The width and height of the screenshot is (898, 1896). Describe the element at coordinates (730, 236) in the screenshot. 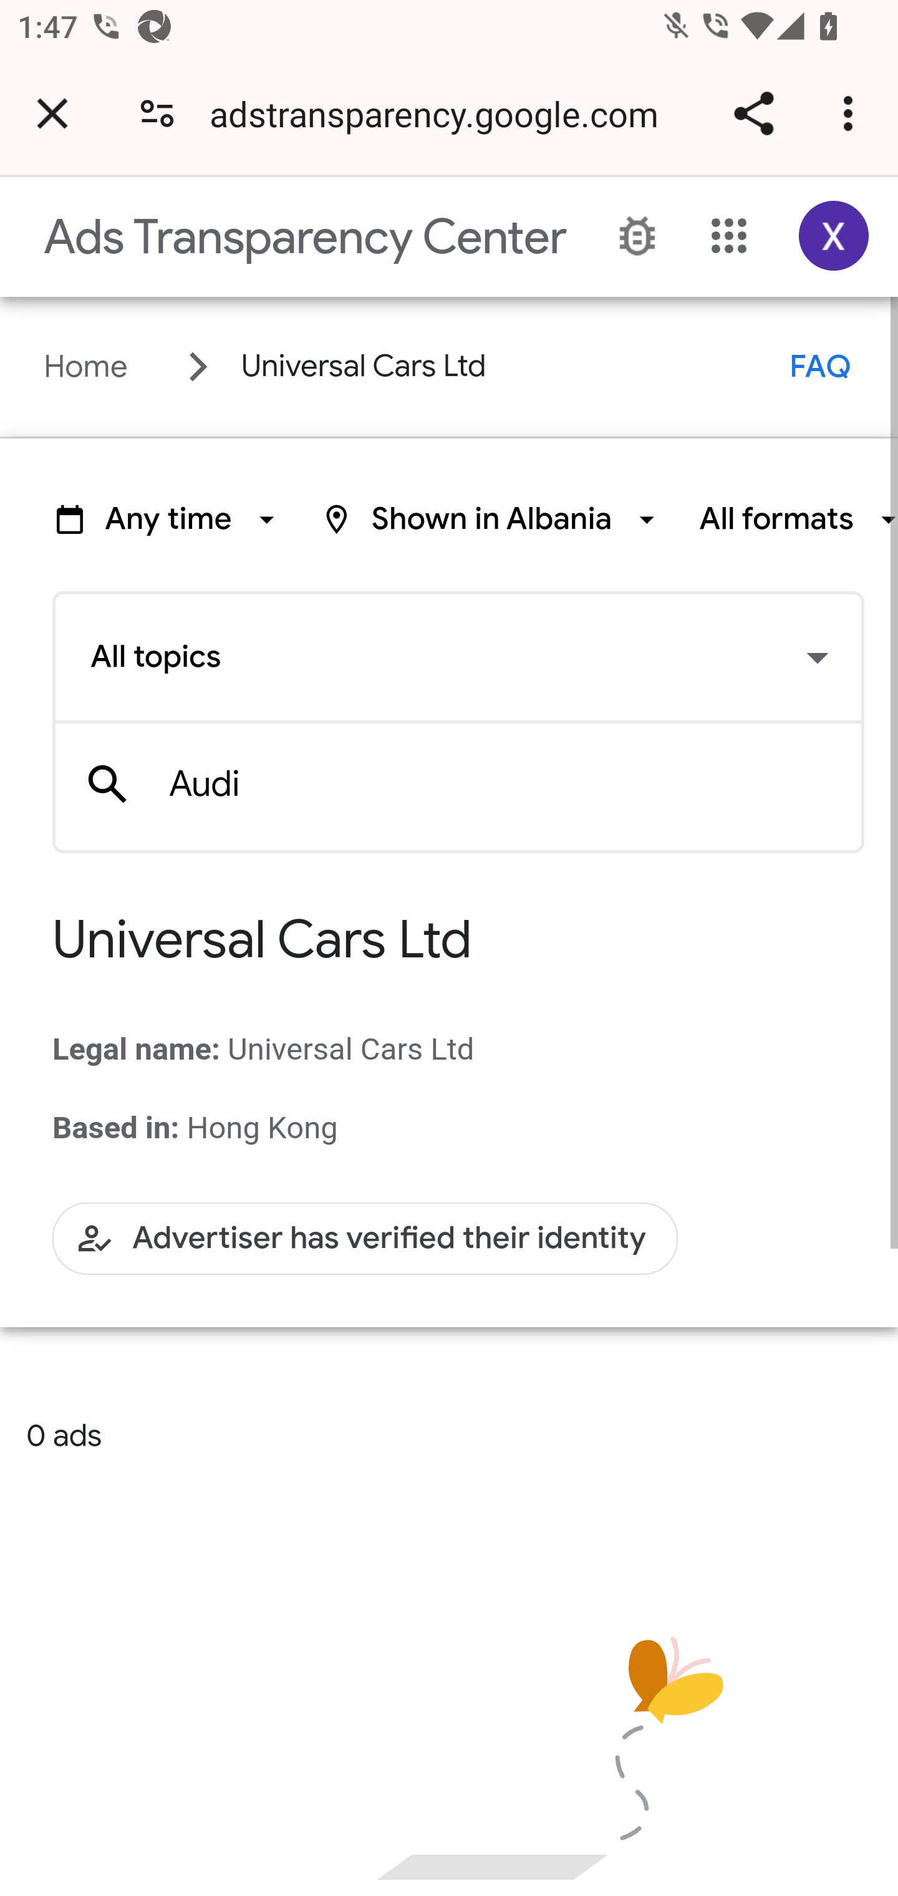

I see `Google apps` at that location.